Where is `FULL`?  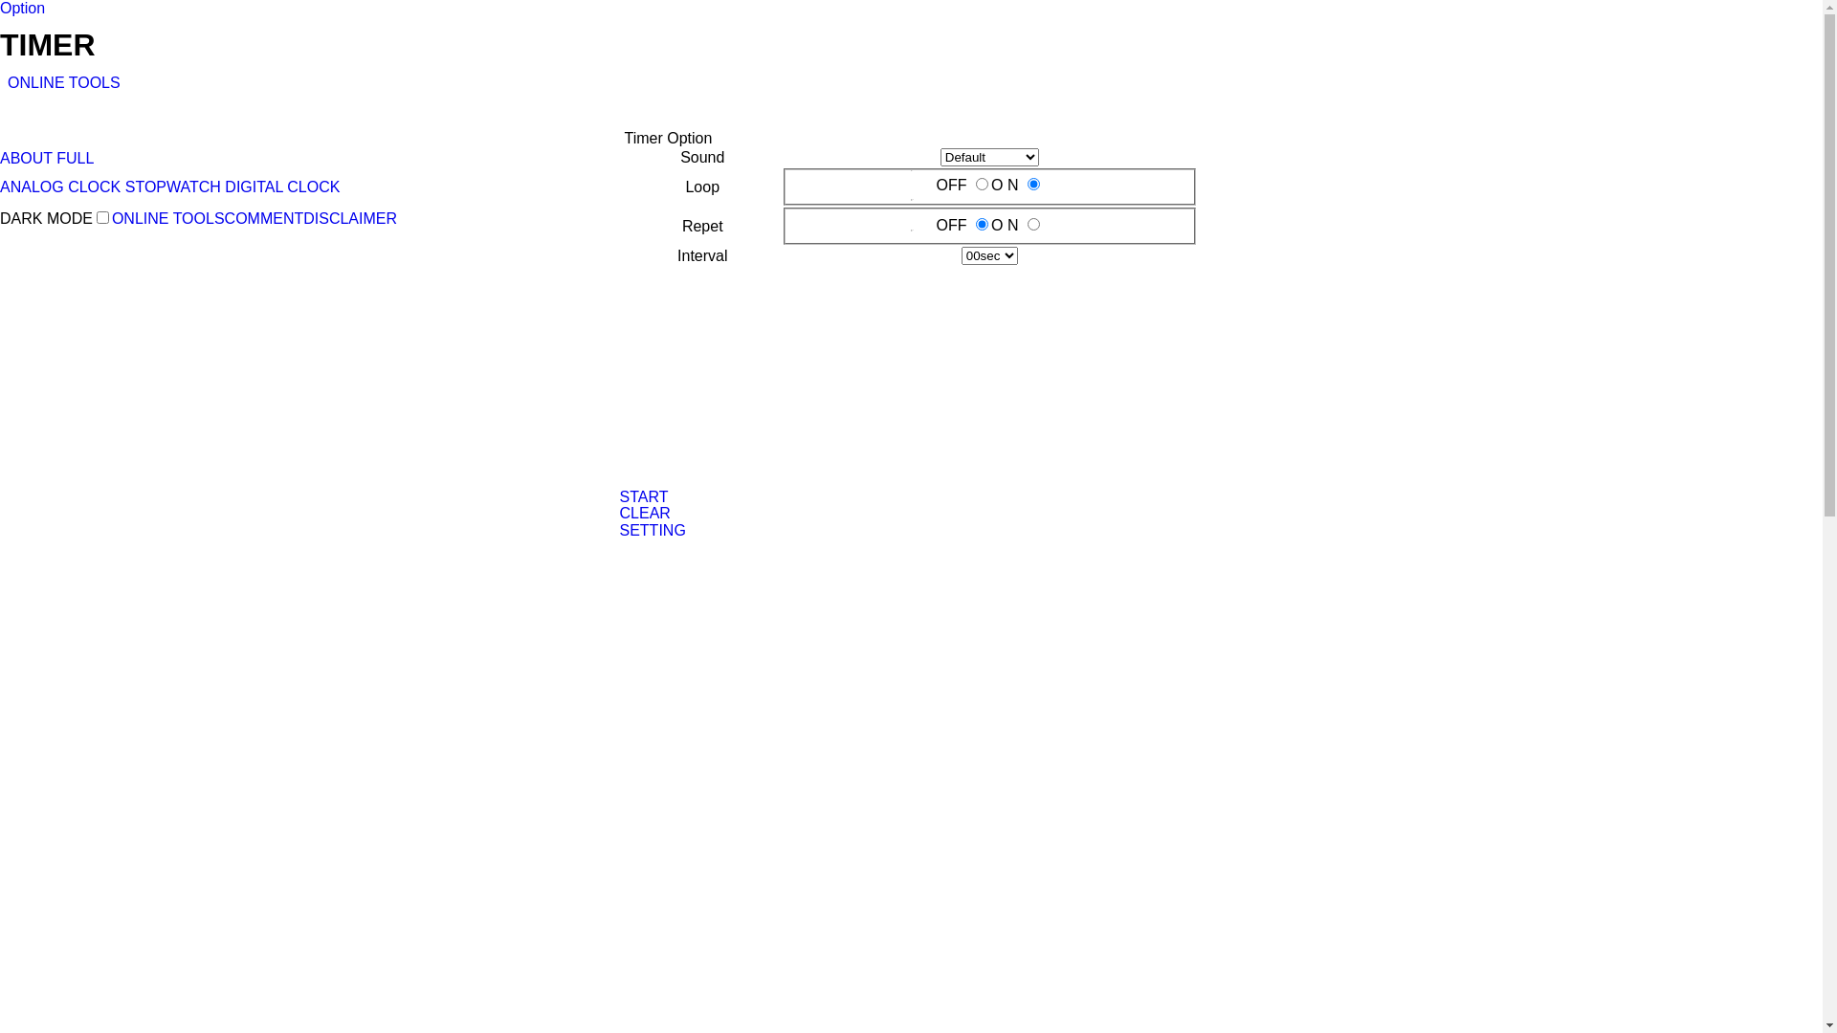 FULL is located at coordinates (75, 159).